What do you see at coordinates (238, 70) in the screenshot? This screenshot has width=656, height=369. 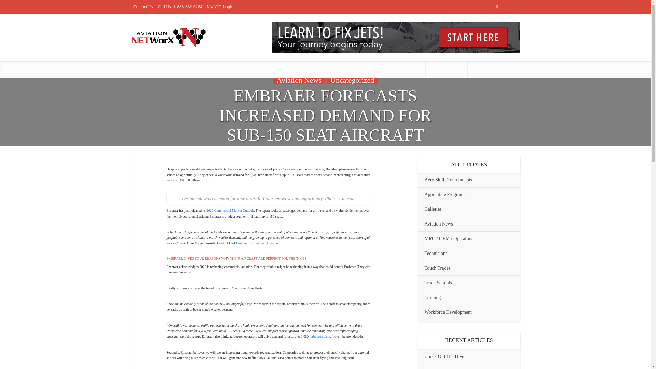 I see `TECHNICIANS` at bounding box center [238, 70].